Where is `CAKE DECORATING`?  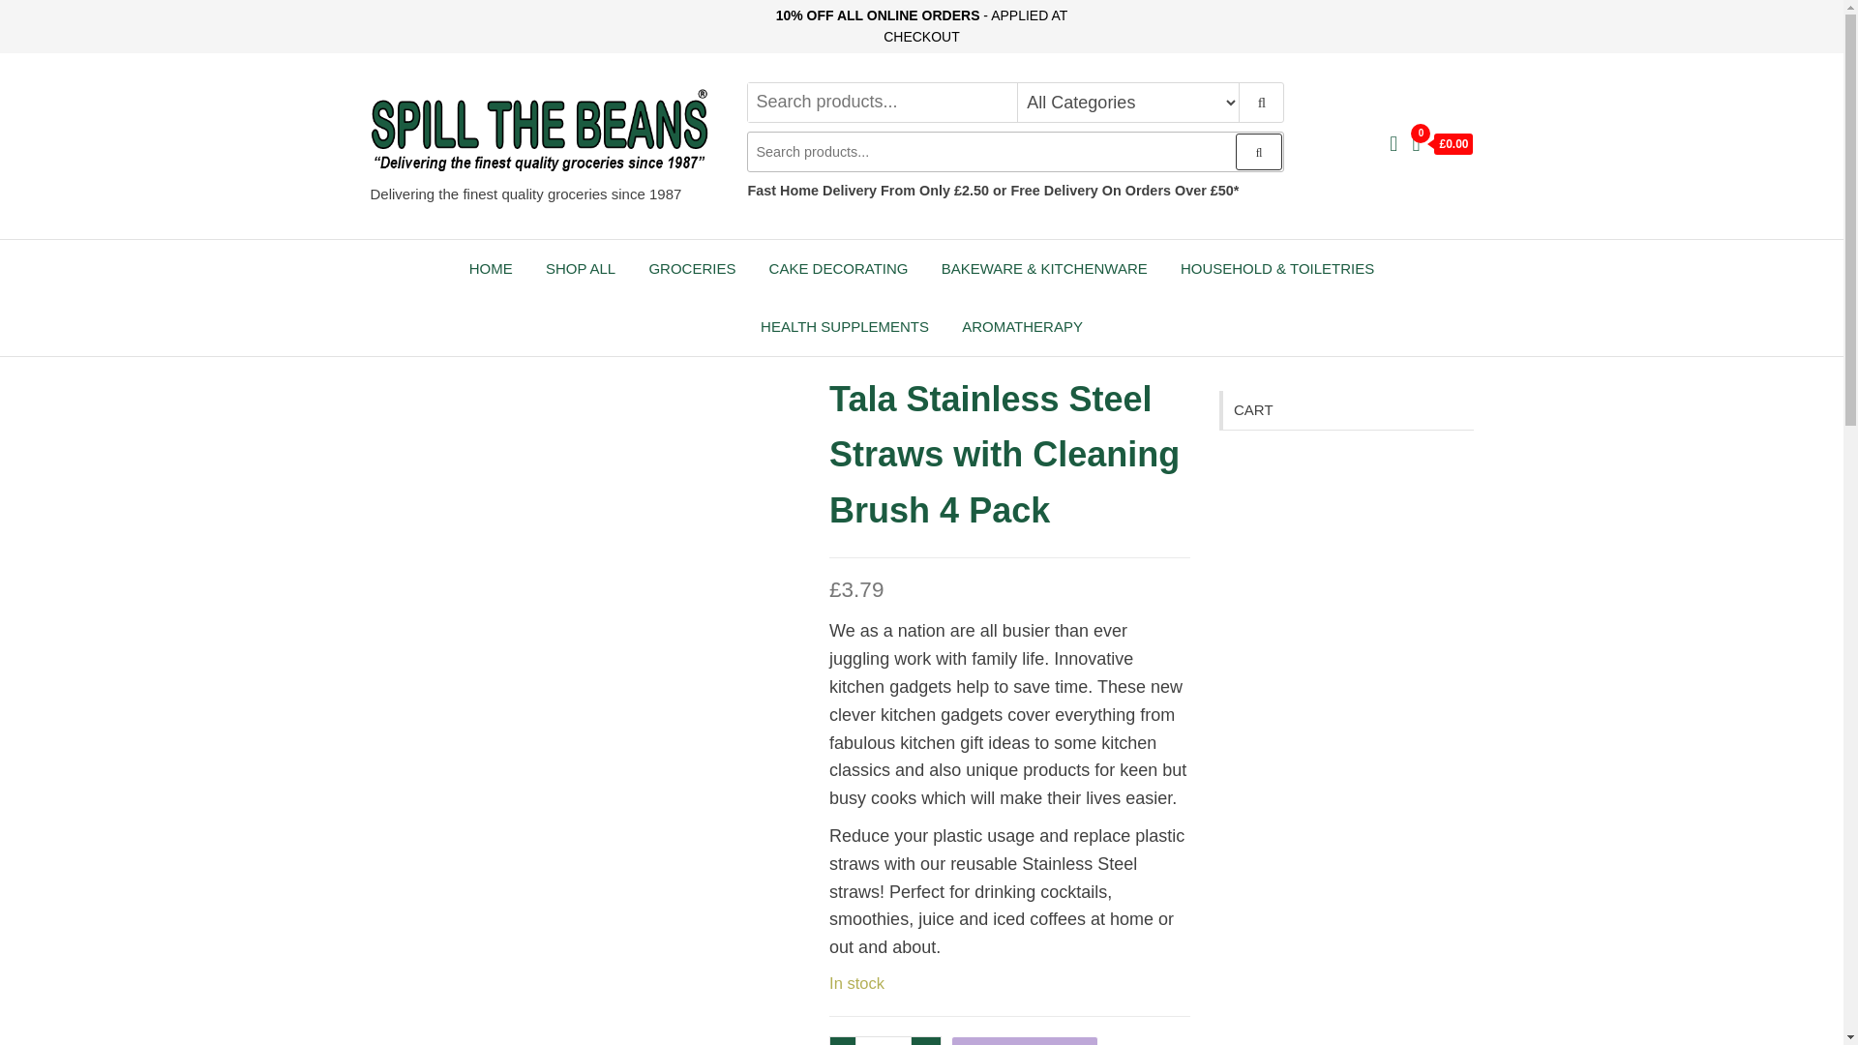 CAKE DECORATING is located at coordinates (838, 269).